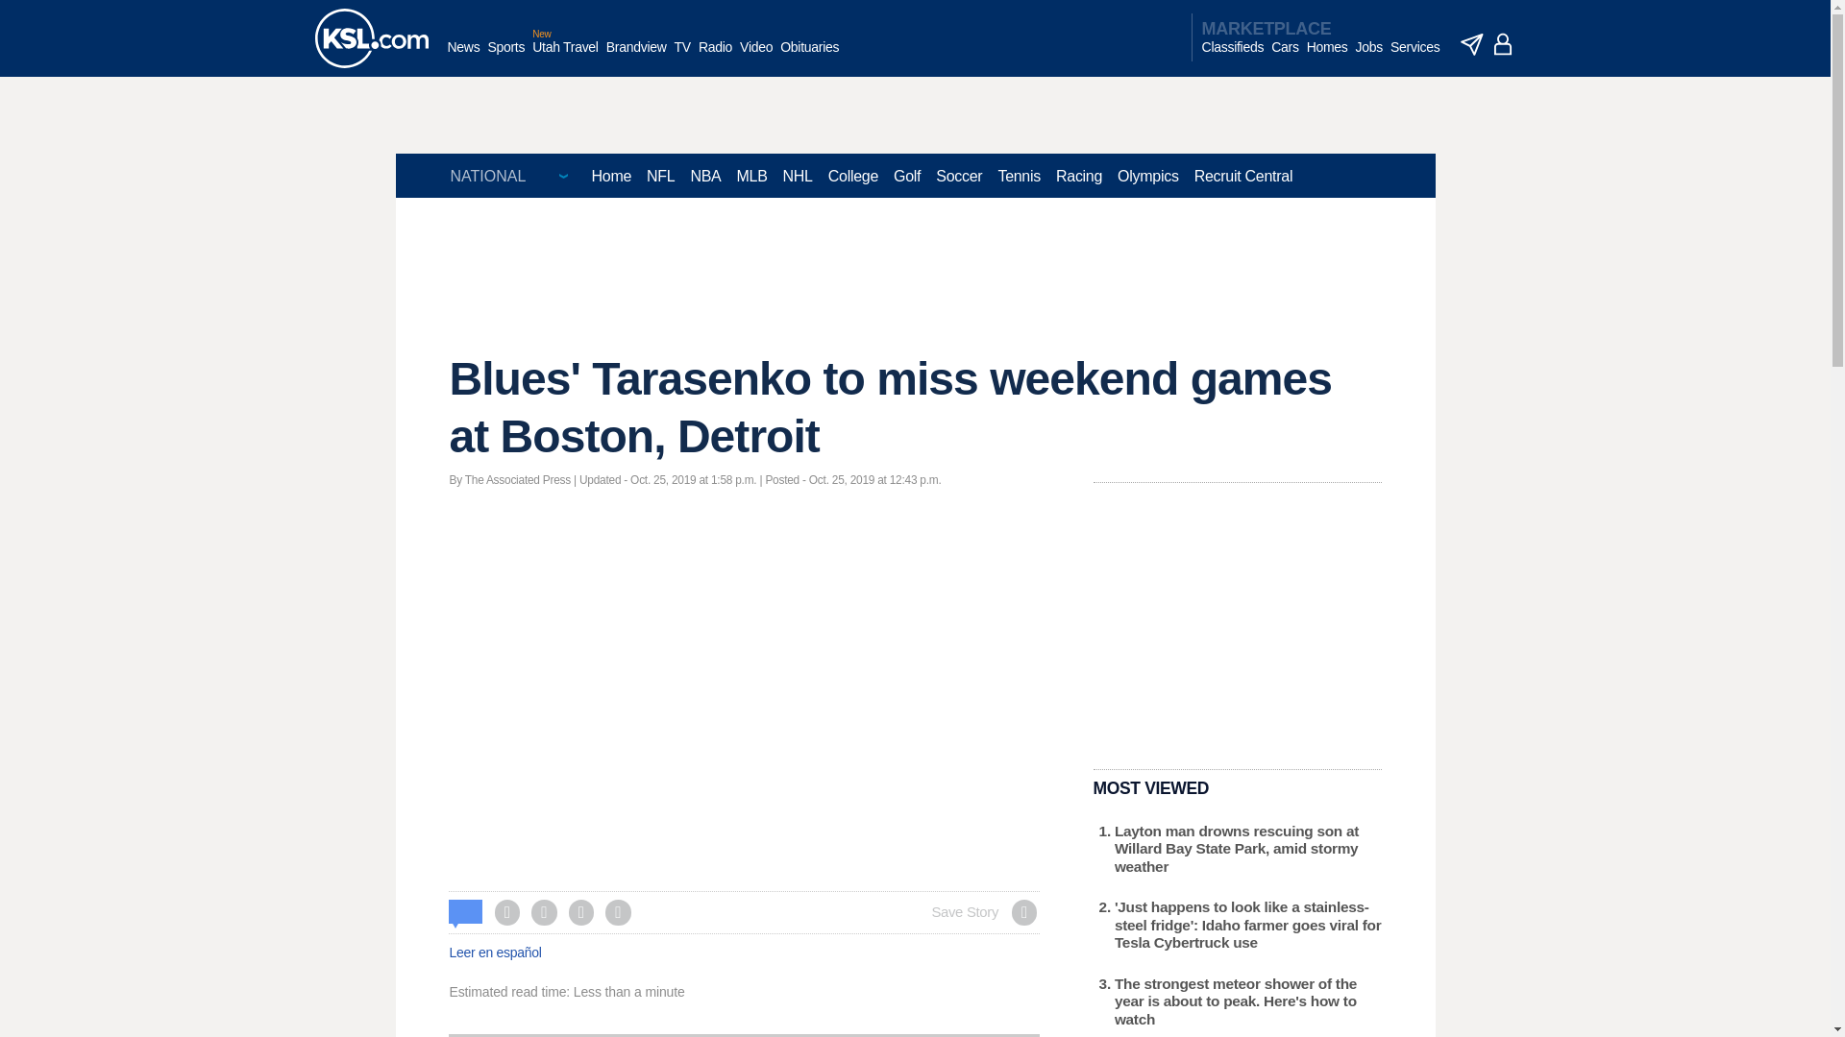  Describe the element at coordinates (1503, 44) in the screenshot. I see `account - logged out` at that location.